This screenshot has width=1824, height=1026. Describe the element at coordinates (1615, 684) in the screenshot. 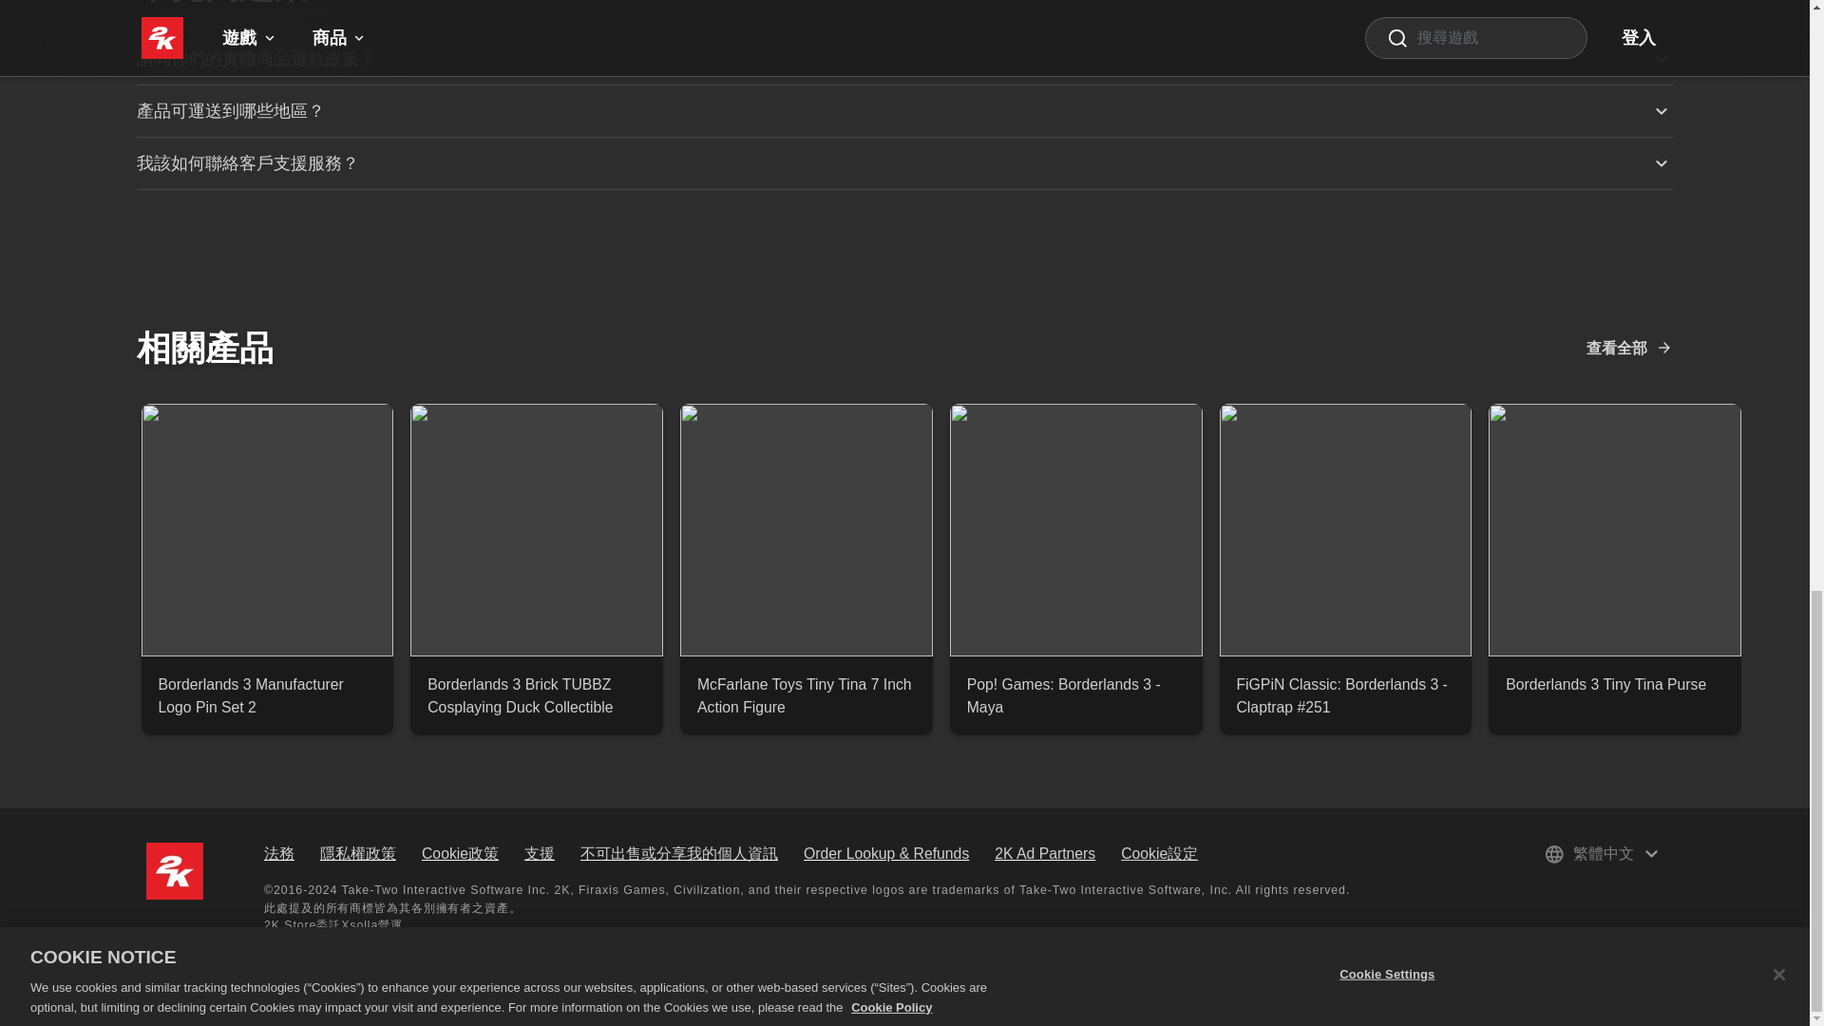

I see `Borderlands 3 Tiny Tina Purse` at that location.